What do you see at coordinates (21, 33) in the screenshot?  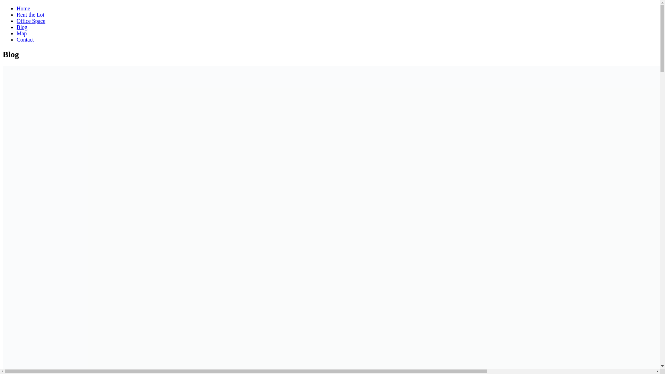 I see `Map` at bounding box center [21, 33].